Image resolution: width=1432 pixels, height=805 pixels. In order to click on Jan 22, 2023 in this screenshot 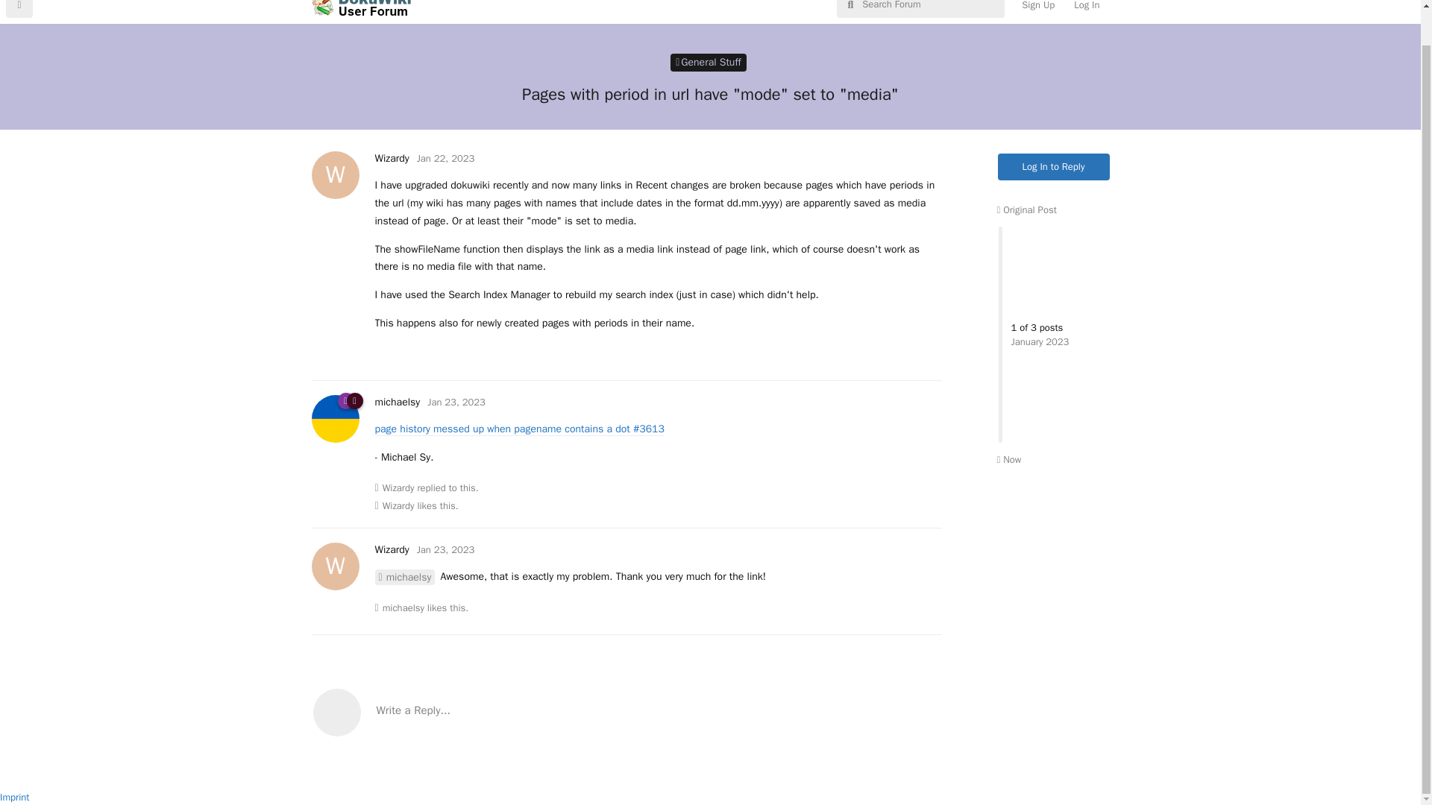, I will do `click(456, 402)`.